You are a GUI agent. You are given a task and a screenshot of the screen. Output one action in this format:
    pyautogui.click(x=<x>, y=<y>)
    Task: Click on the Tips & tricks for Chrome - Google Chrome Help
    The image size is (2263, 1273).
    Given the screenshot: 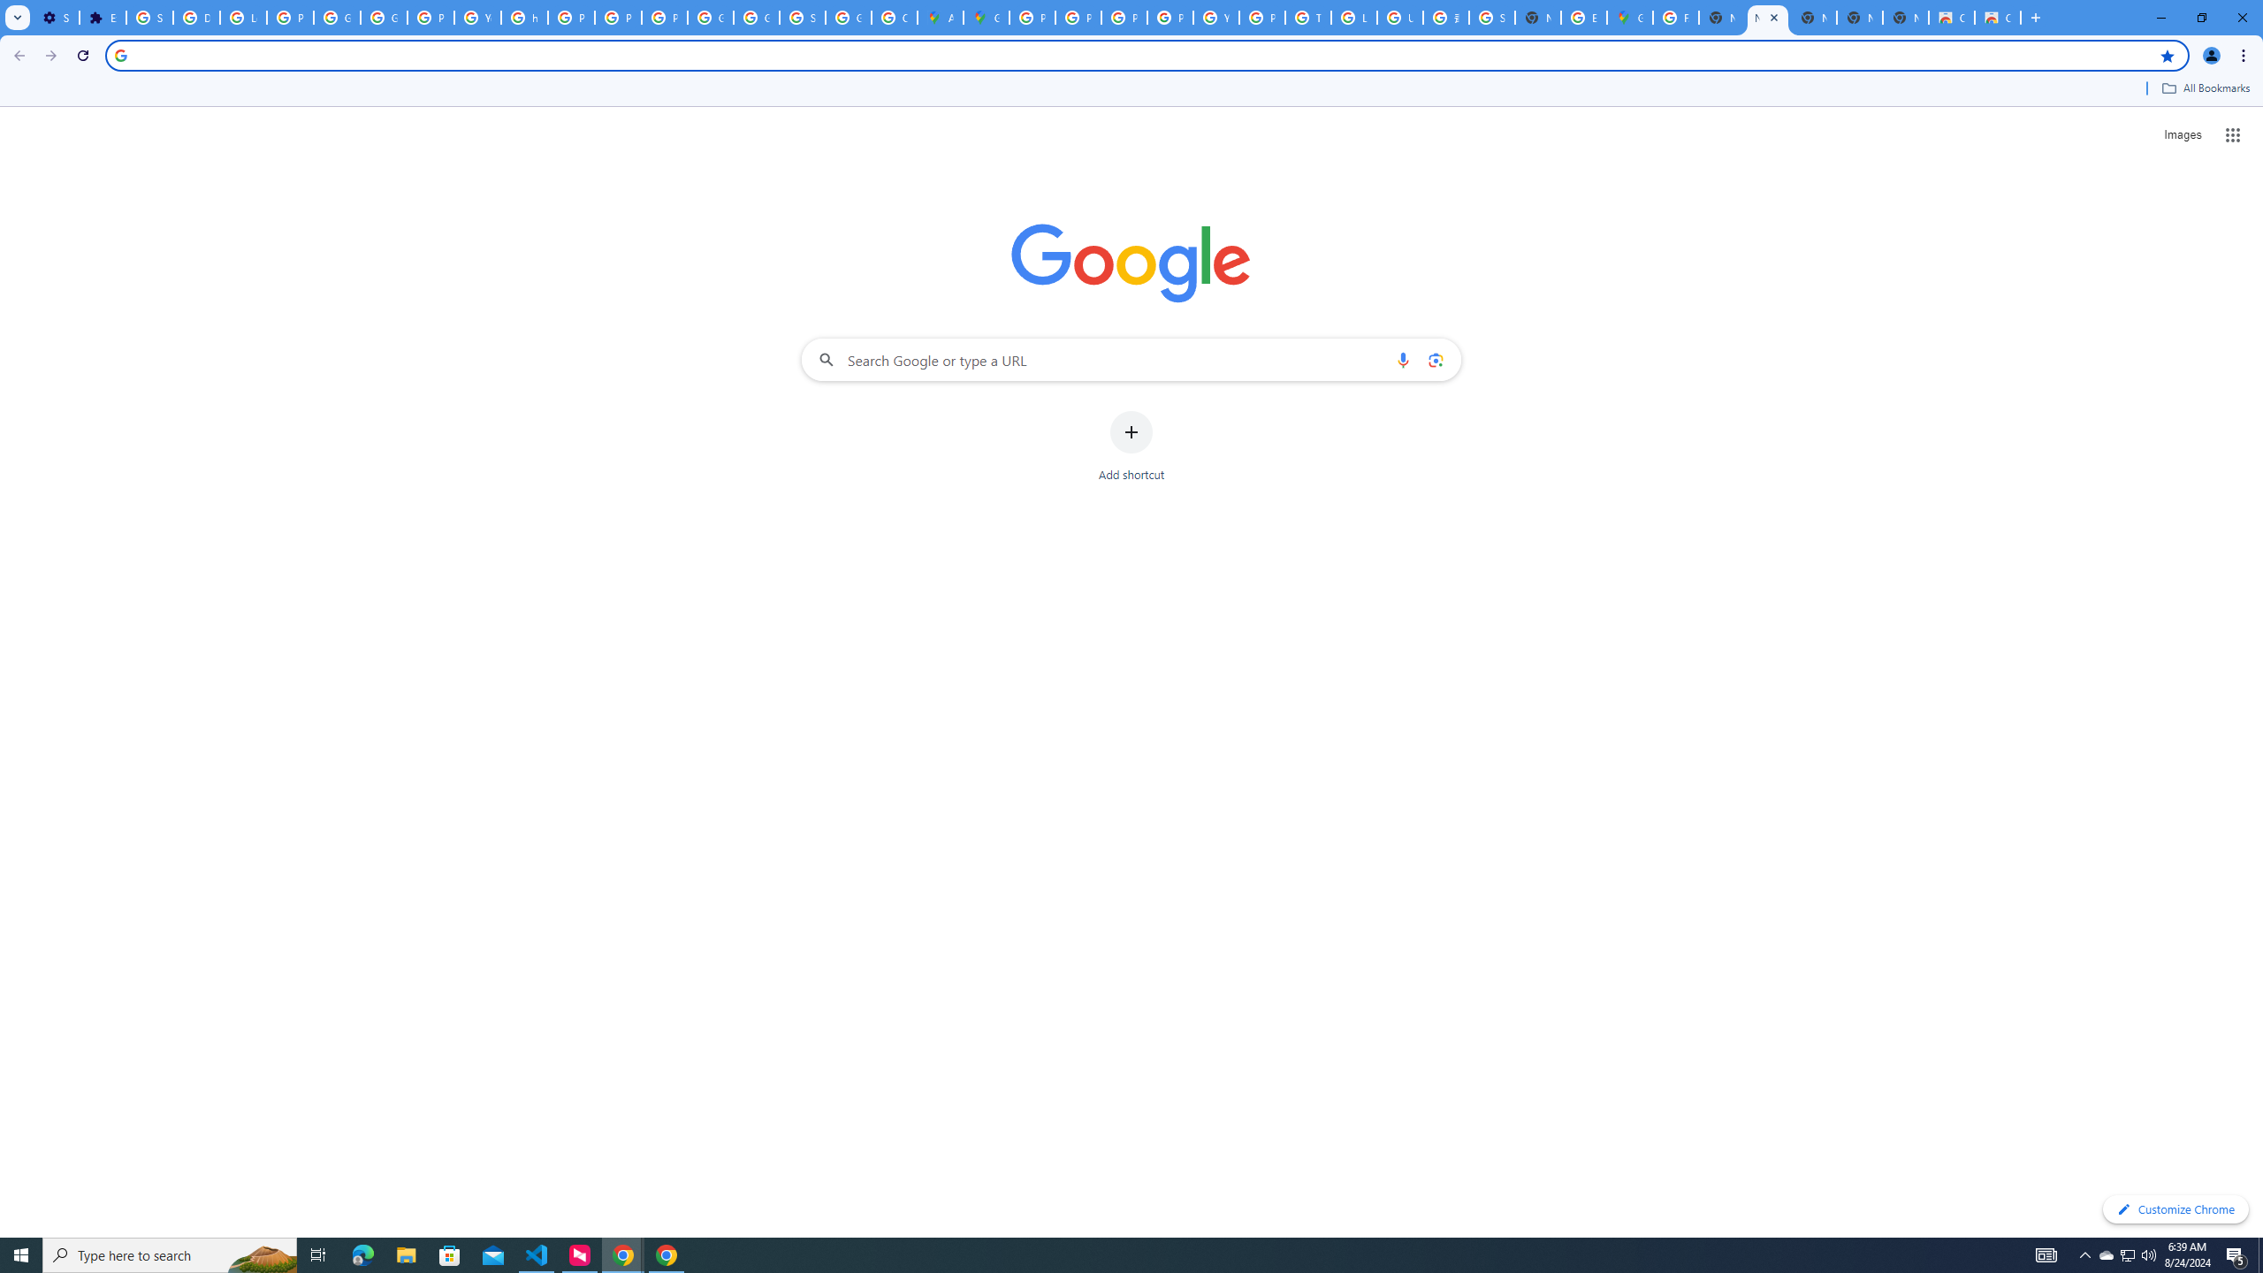 What is the action you would take?
    pyautogui.click(x=1307, y=18)
    